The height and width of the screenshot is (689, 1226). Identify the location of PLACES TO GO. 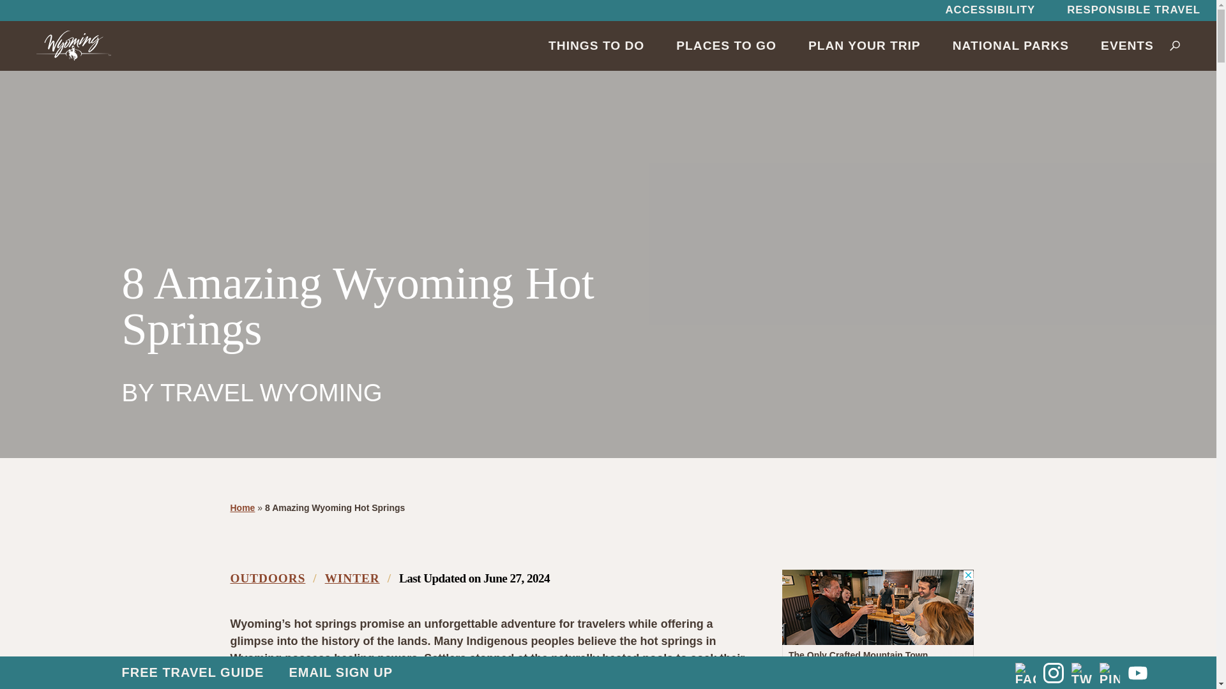
(726, 45).